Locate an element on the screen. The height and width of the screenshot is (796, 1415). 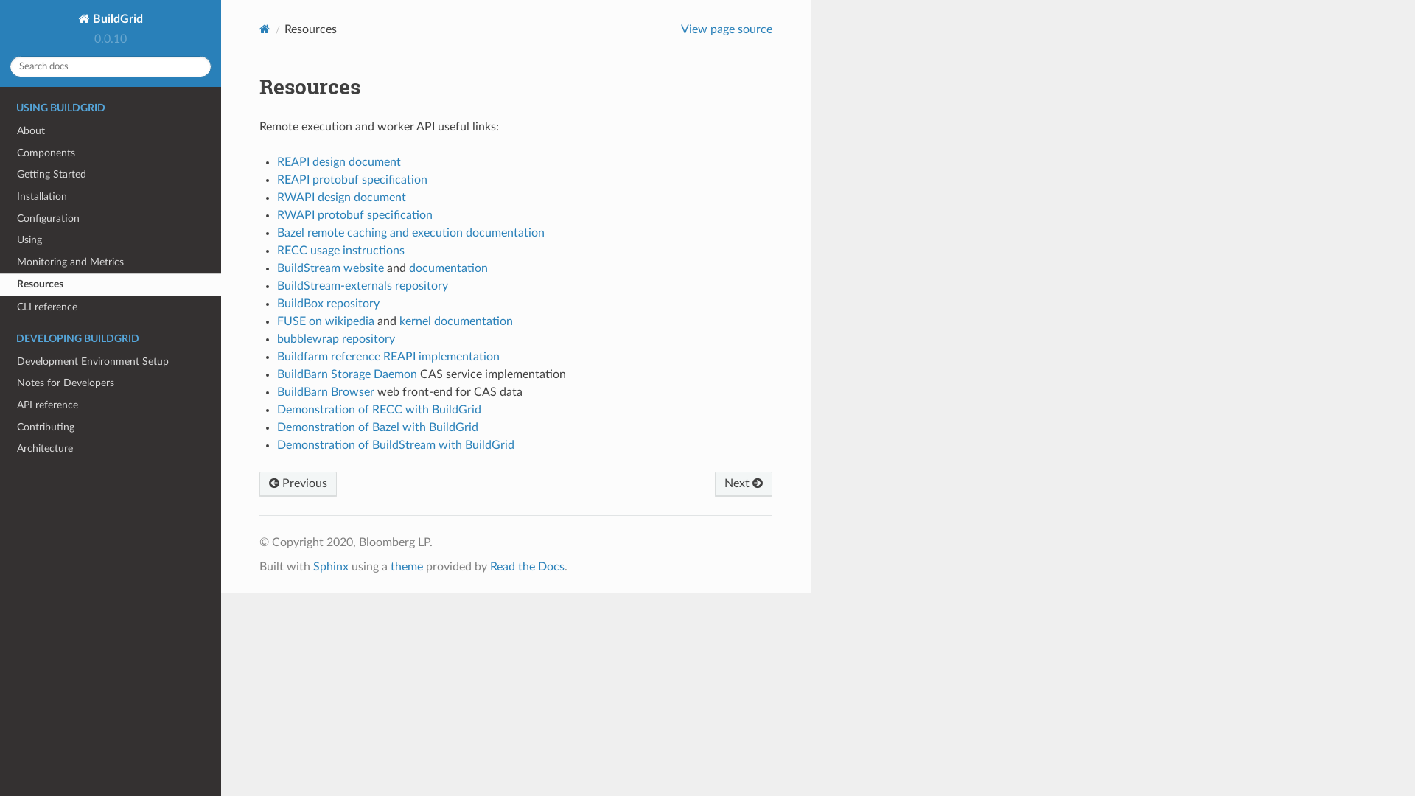
Demonstration of BuildStream with BuildGrid is located at coordinates (396, 445).